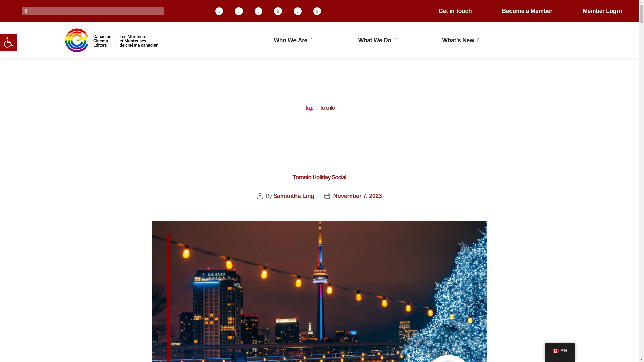  What do you see at coordinates (455, 11) in the screenshot?
I see `Get in touch` at bounding box center [455, 11].